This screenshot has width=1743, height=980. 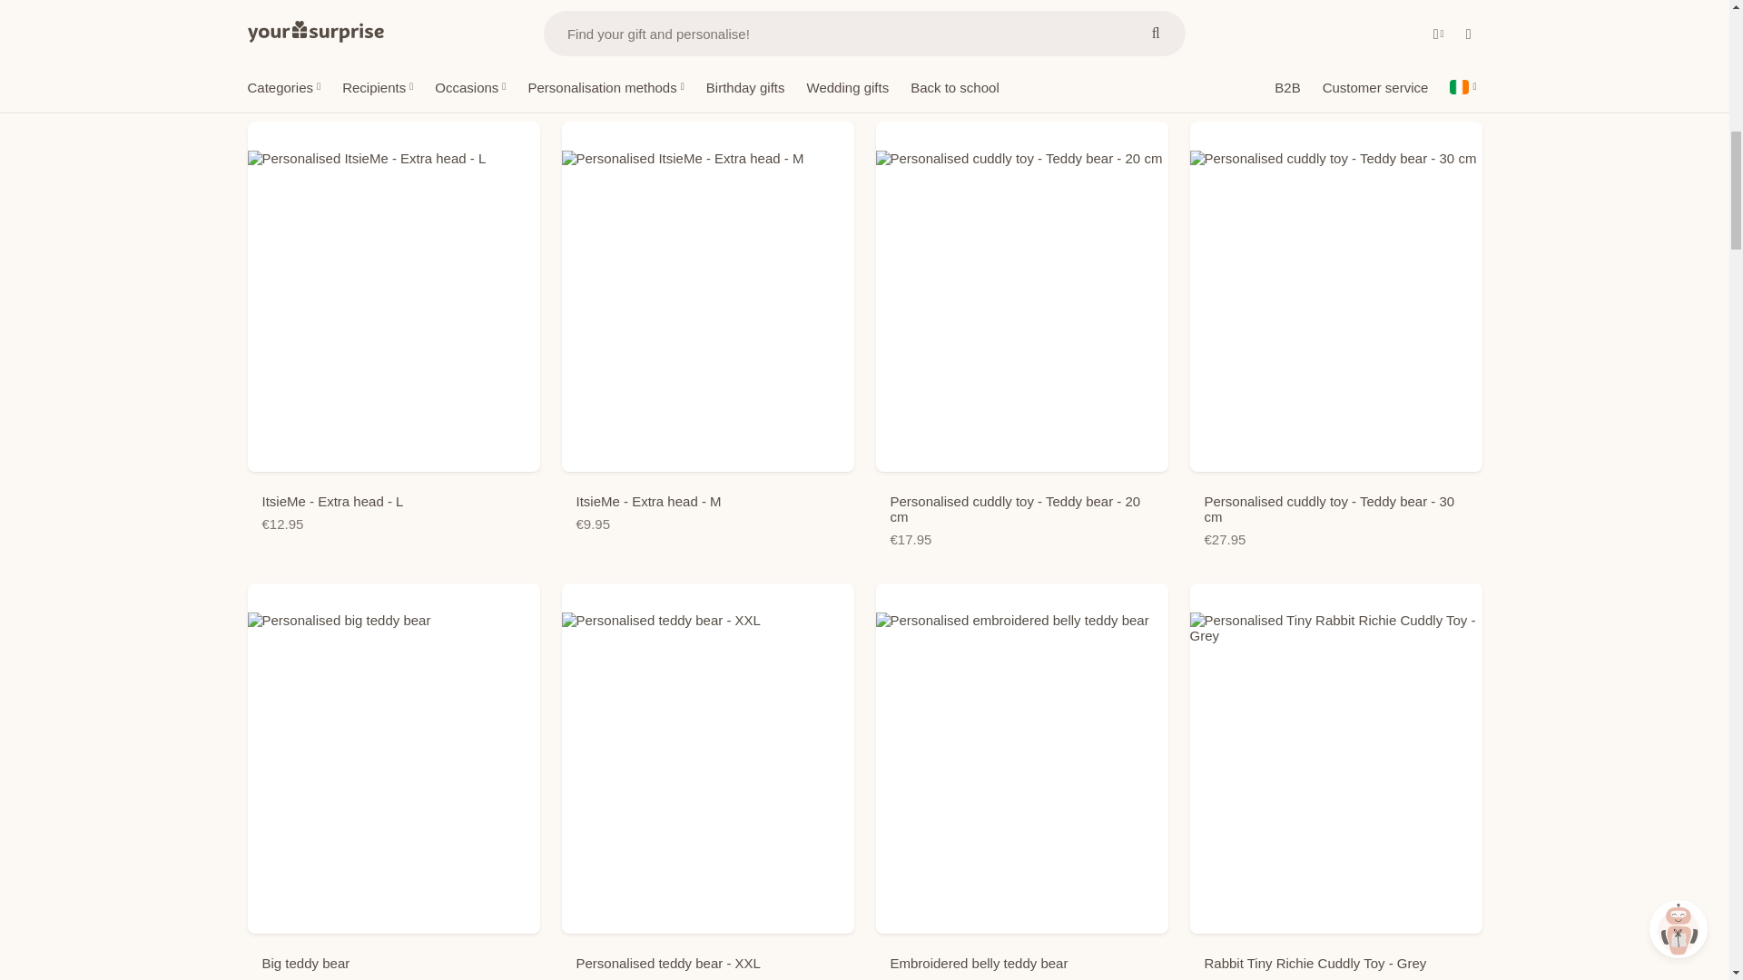 What do you see at coordinates (1020, 42) in the screenshot?
I see `ItsieMe - Bunny - L` at bounding box center [1020, 42].